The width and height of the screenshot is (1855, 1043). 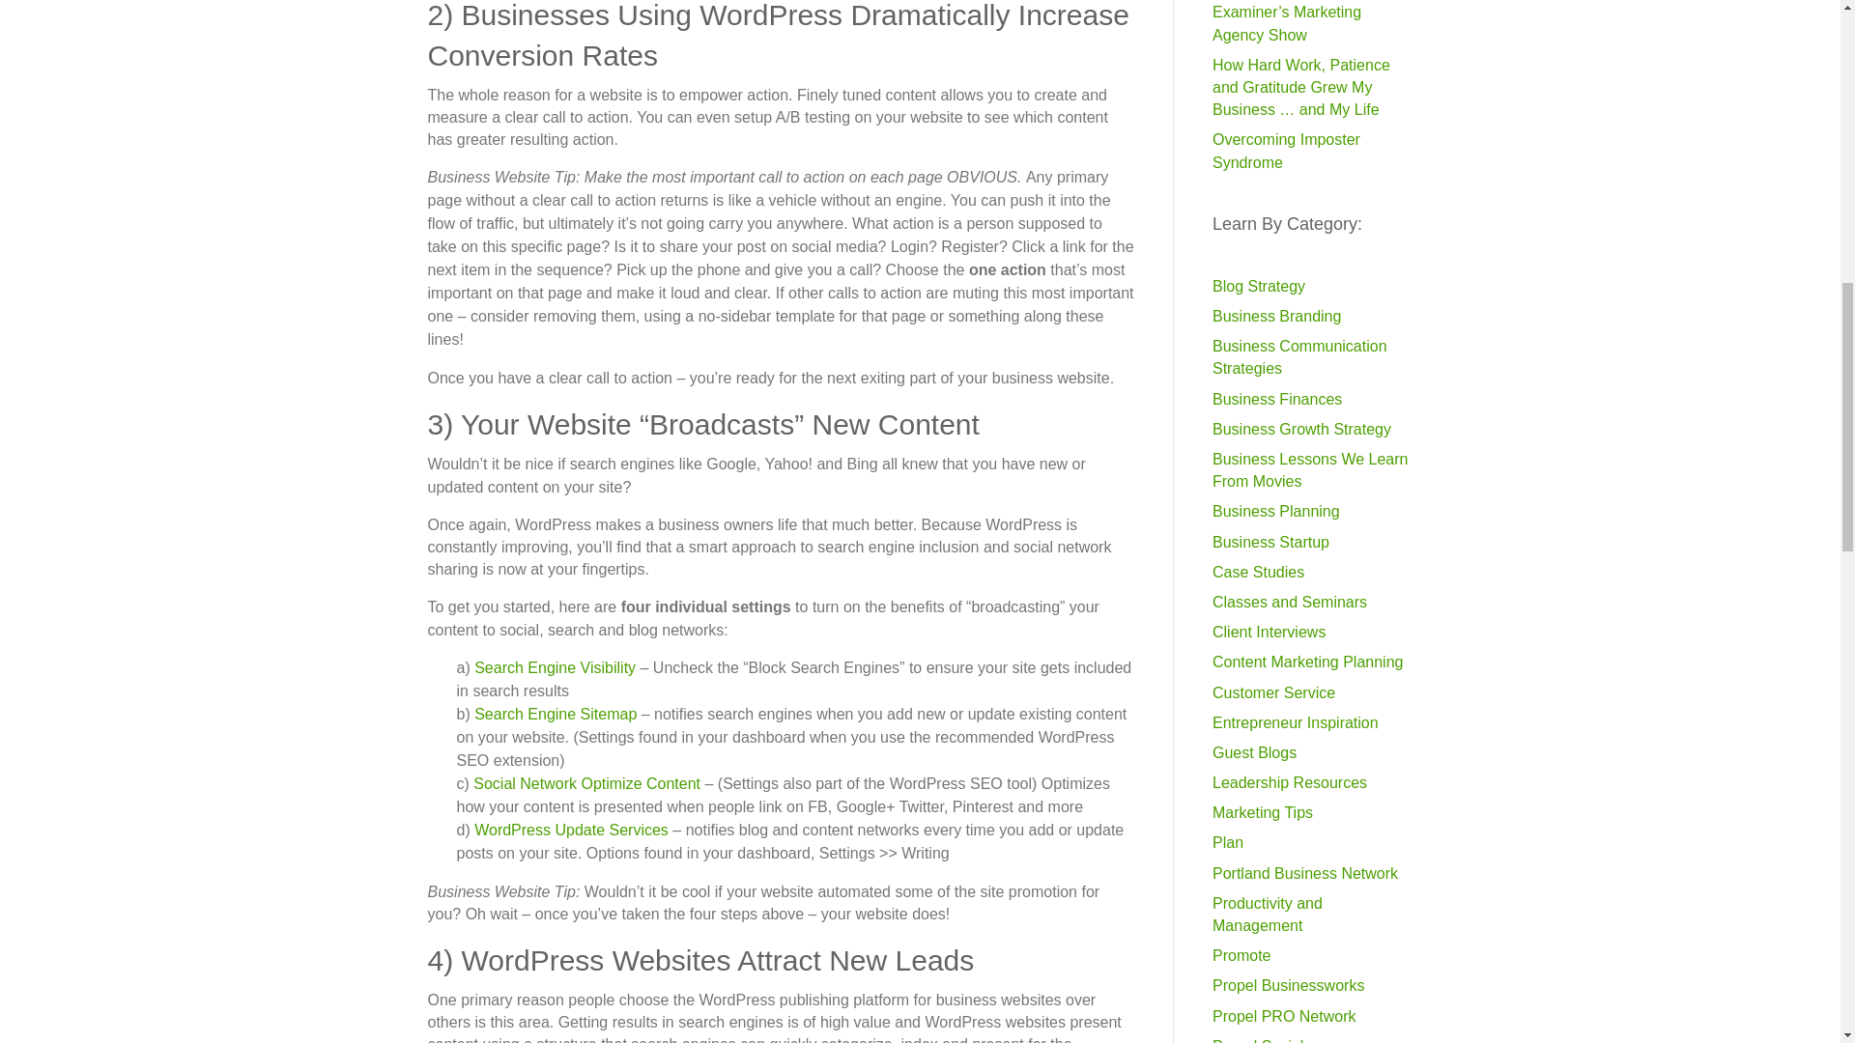 I want to click on Search Engine Visibility, so click(x=555, y=666).